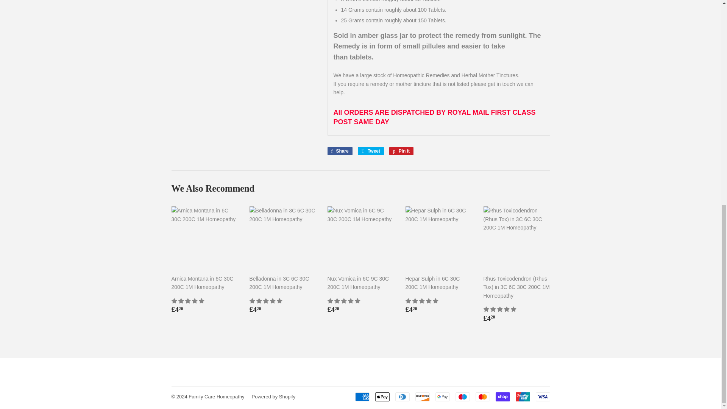  Describe the element at coordinates (502, 397) in the screenshot. I see `Shop Pay` at that location.